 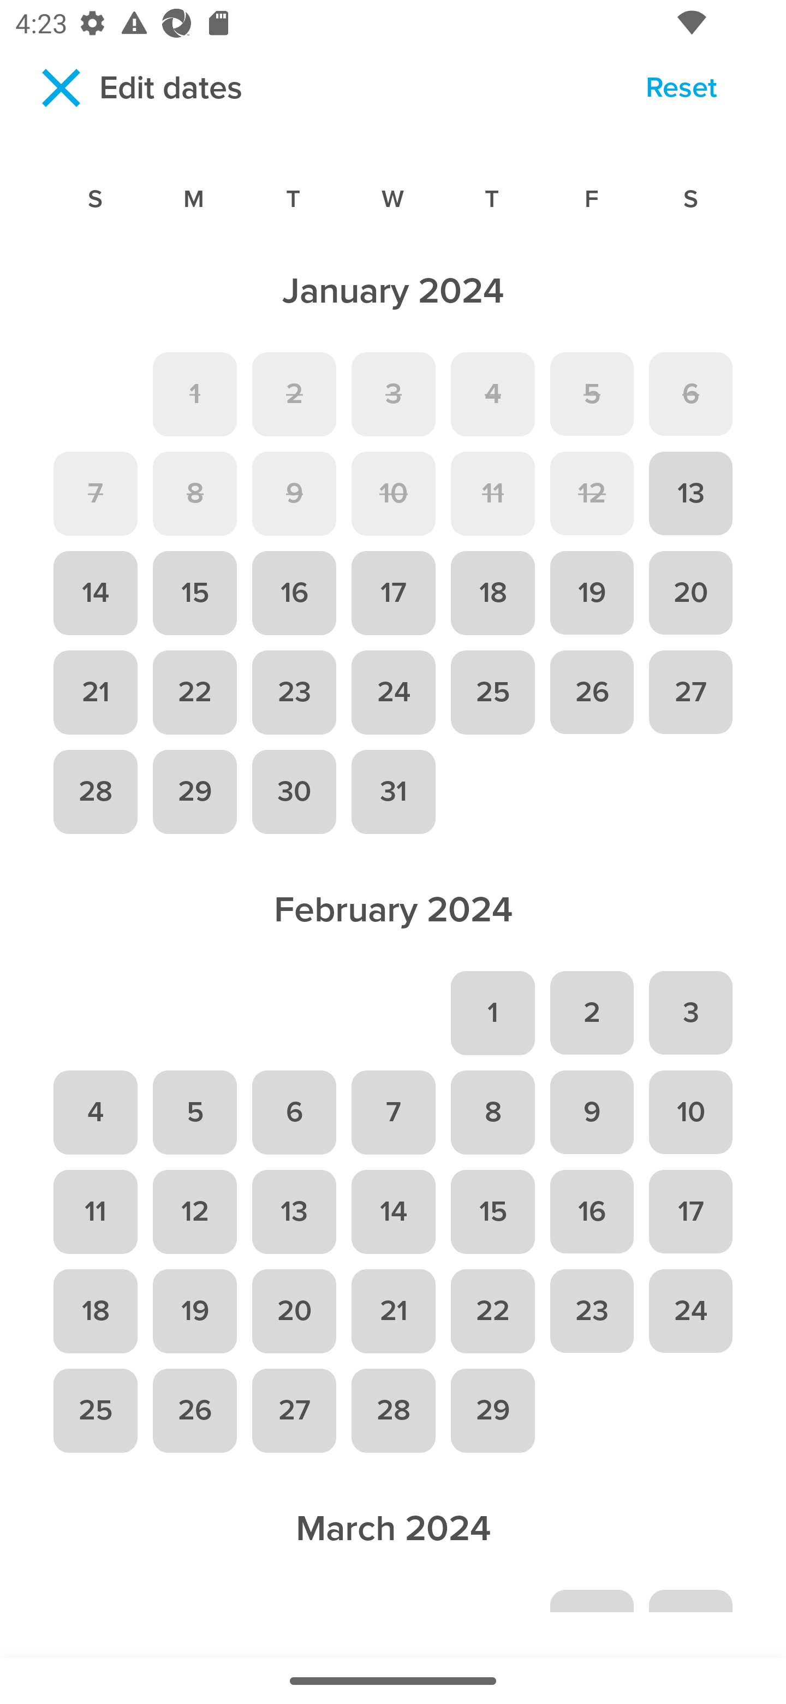 I want to click on 9, so click(x=294, y=494).